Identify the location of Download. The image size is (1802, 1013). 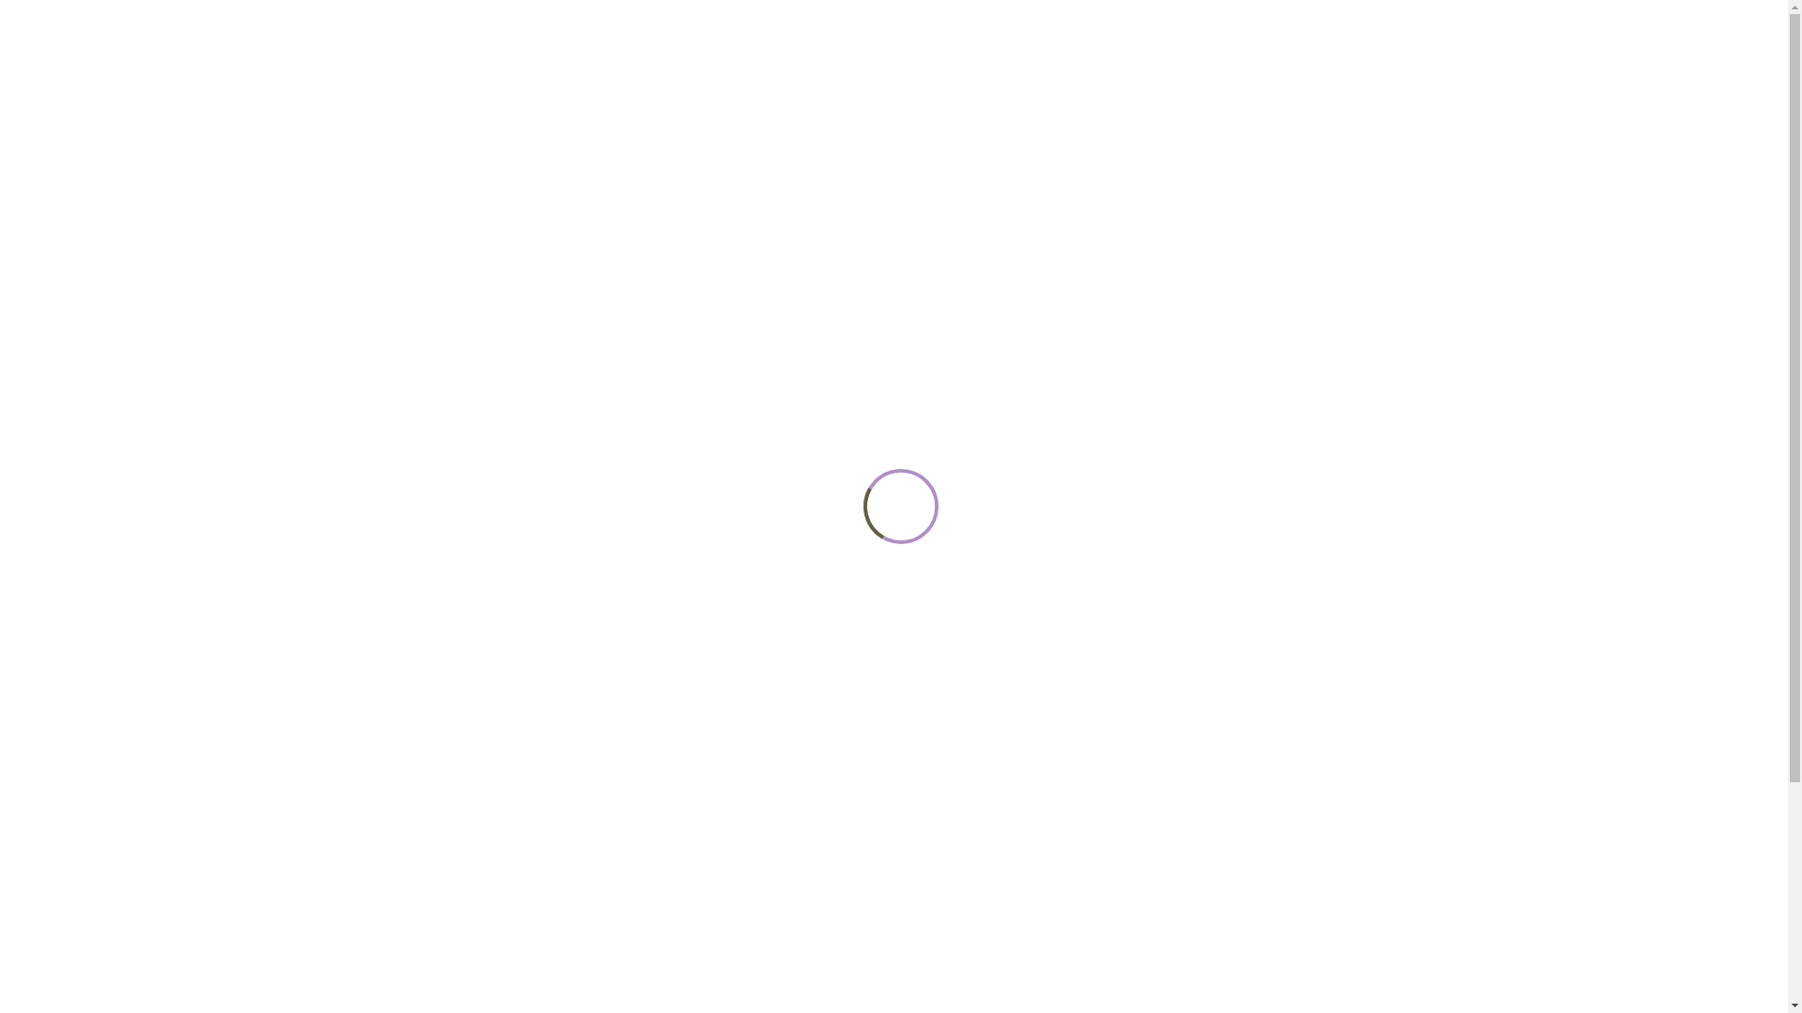
(1201, 718).